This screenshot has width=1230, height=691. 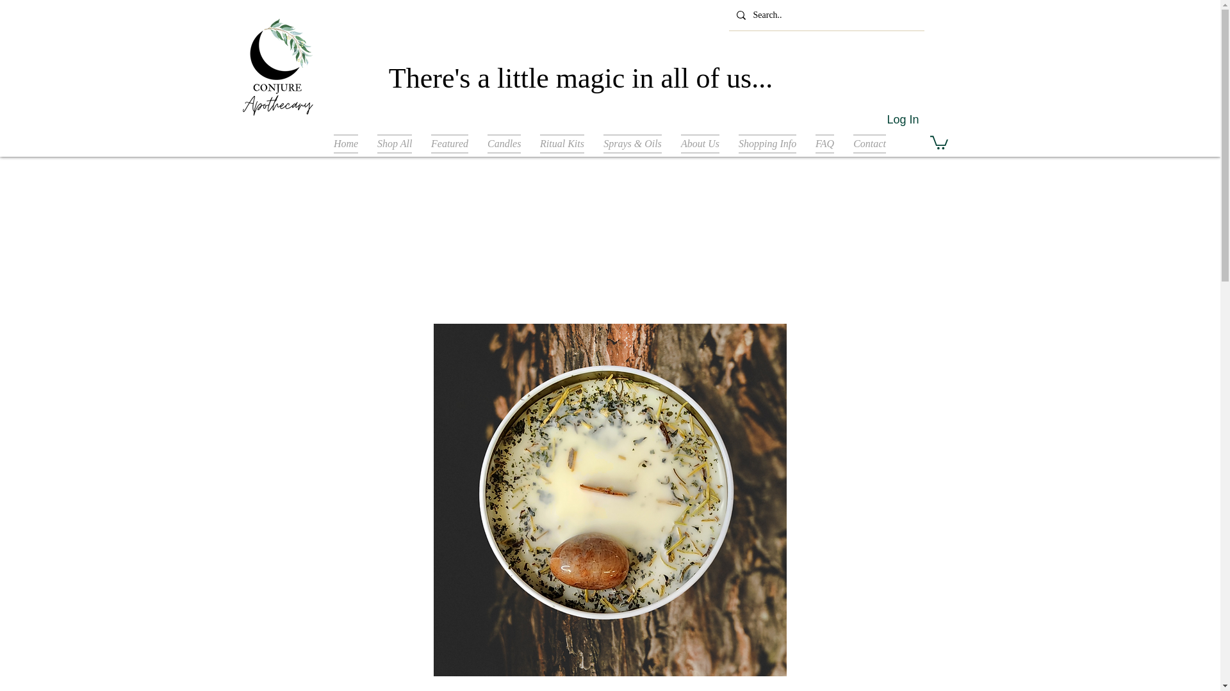 I want to click on Candles, so click(x=504, y=143).